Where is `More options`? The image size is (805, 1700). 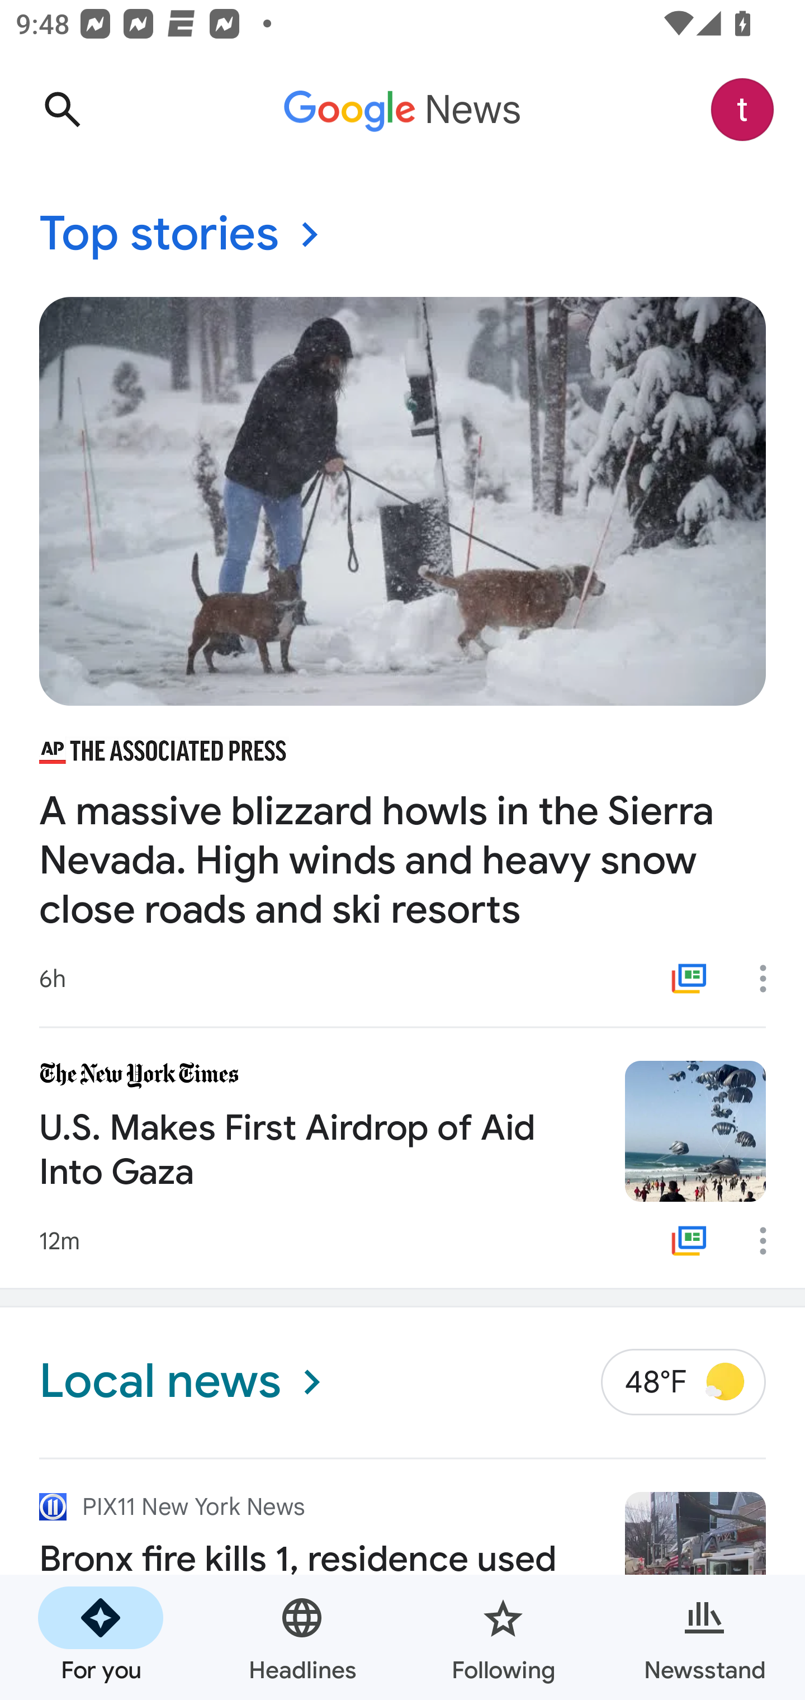
More options is located at coordinates (770, 1241).